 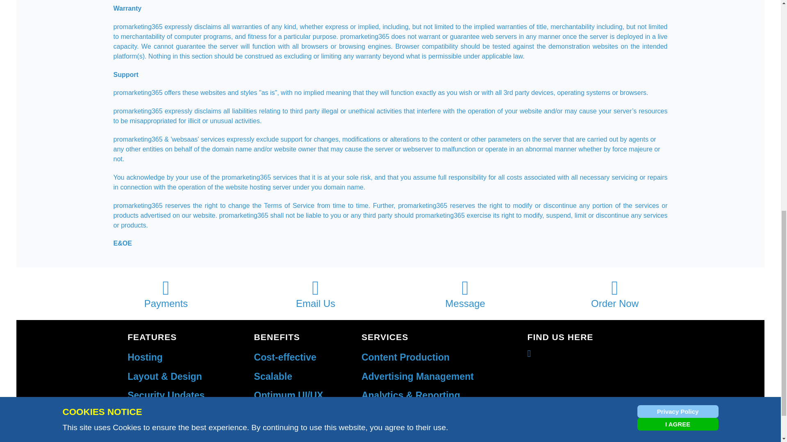 What do you see at coordinates (273, 376) in the screenshot?
I see `Scalable` at bounding box center [273, 376].